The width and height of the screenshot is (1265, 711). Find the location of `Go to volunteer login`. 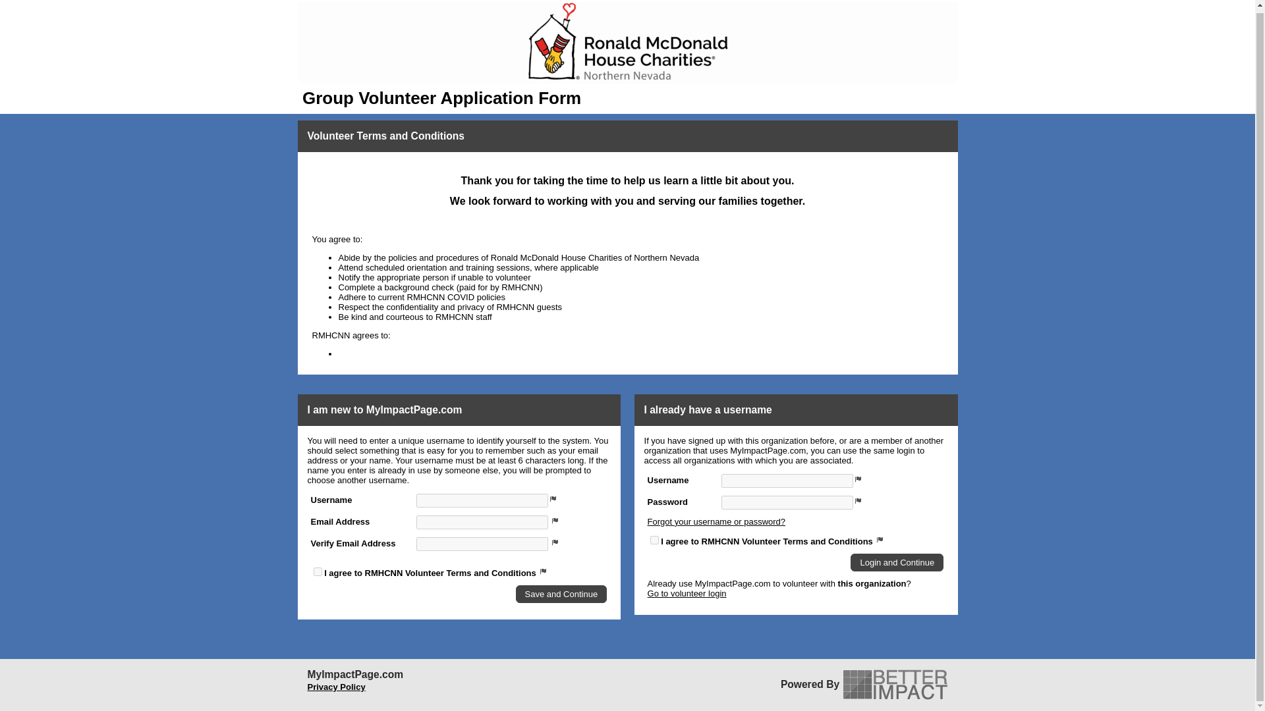

Go to volunteer login is located at coordinates (687, 594).